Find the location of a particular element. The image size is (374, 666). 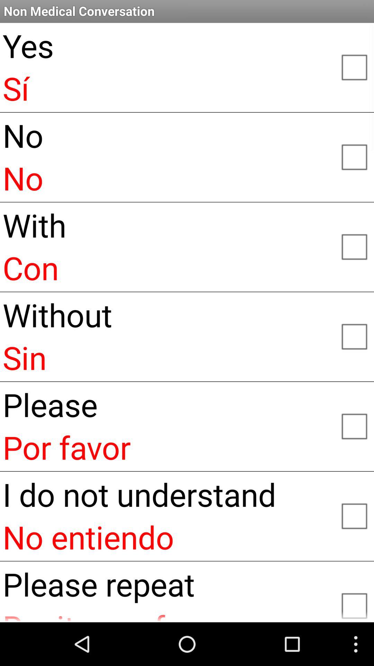

select the 'yes option is located at coordinates (354, 67).